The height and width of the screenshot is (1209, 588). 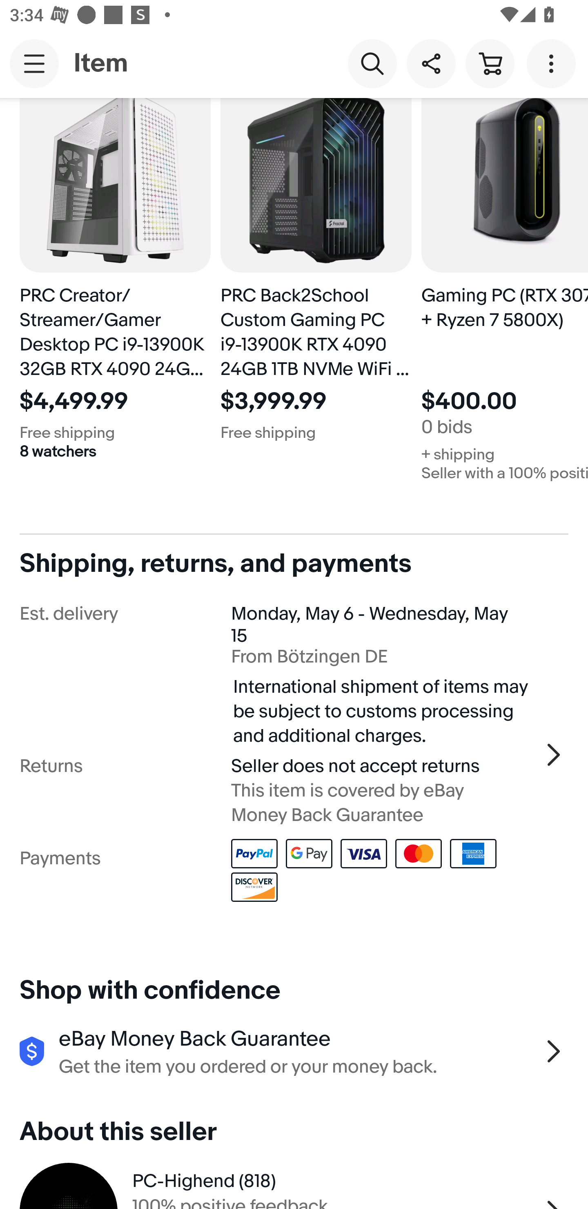 What do you see at coordinates (34, 63) in the screenshot?
I see `Main navigation, open` at bounding box center [34, 63].